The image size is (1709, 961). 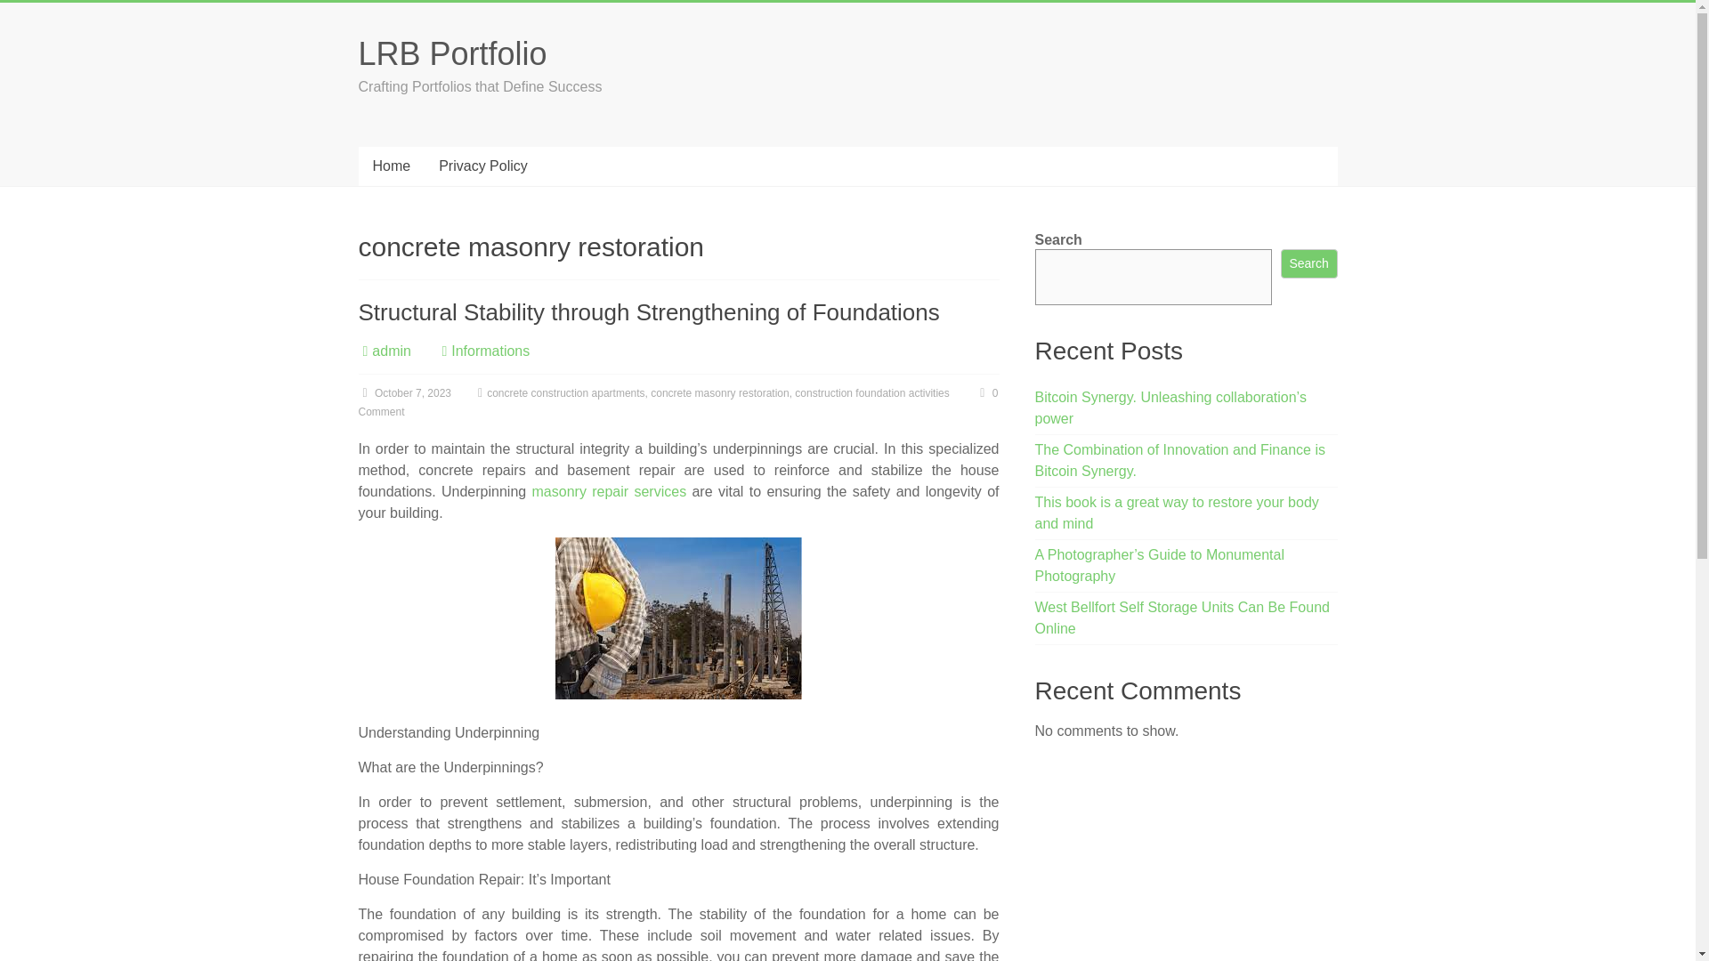 What do you see at coordinates (392, 351) in the screenshot?
I see `admin` at bounding box center [392, 351].